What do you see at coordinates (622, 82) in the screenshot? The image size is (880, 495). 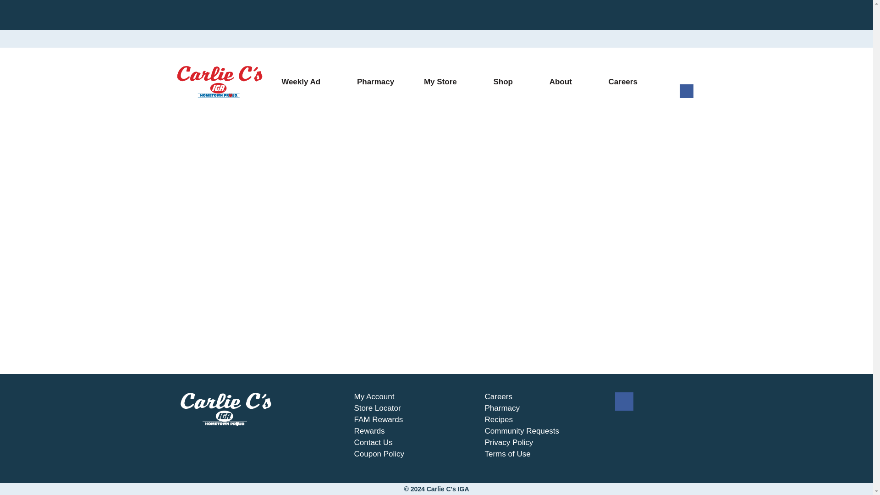 I see `Careers` at bounding box center [622, 82].